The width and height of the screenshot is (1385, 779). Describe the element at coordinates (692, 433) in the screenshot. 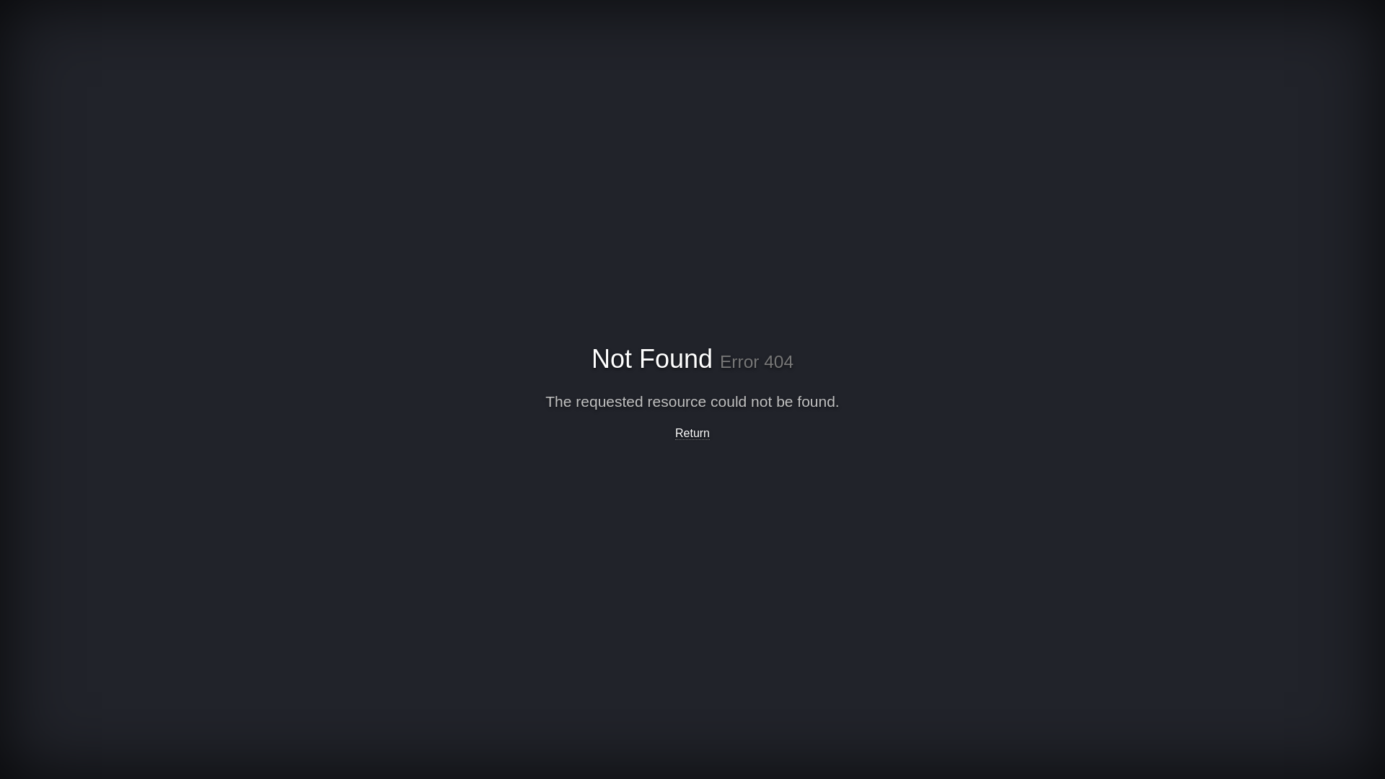

I see `Return` at that location.